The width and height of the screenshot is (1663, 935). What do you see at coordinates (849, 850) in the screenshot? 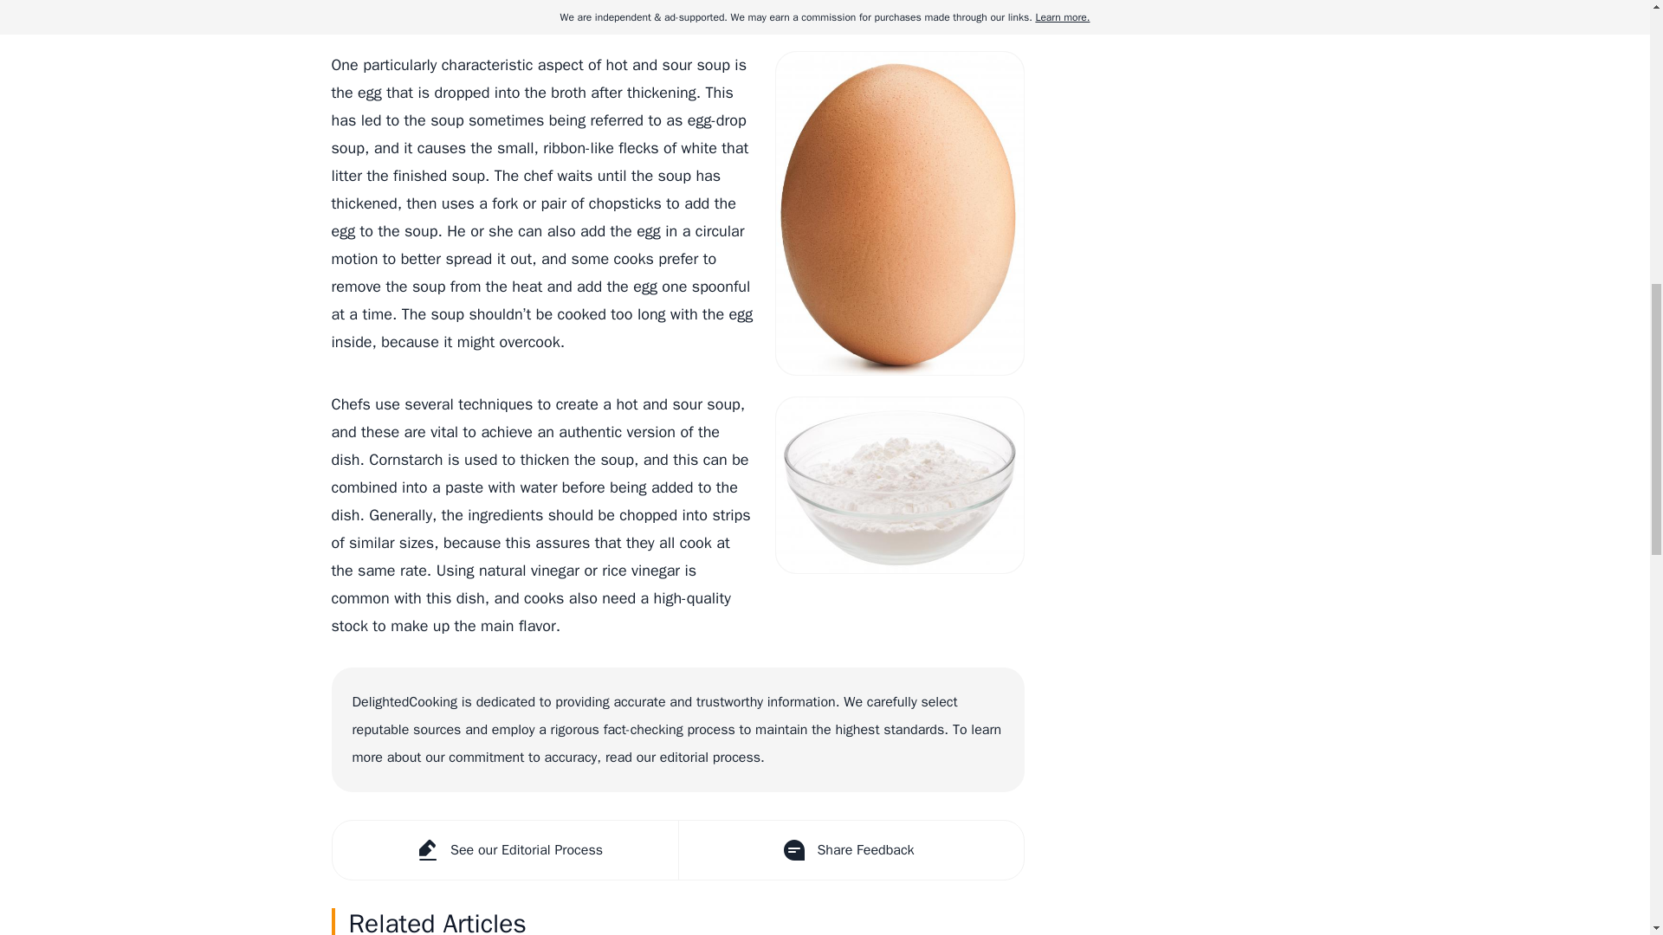
I see `Share Feedback` at bounding box center [849, 850].